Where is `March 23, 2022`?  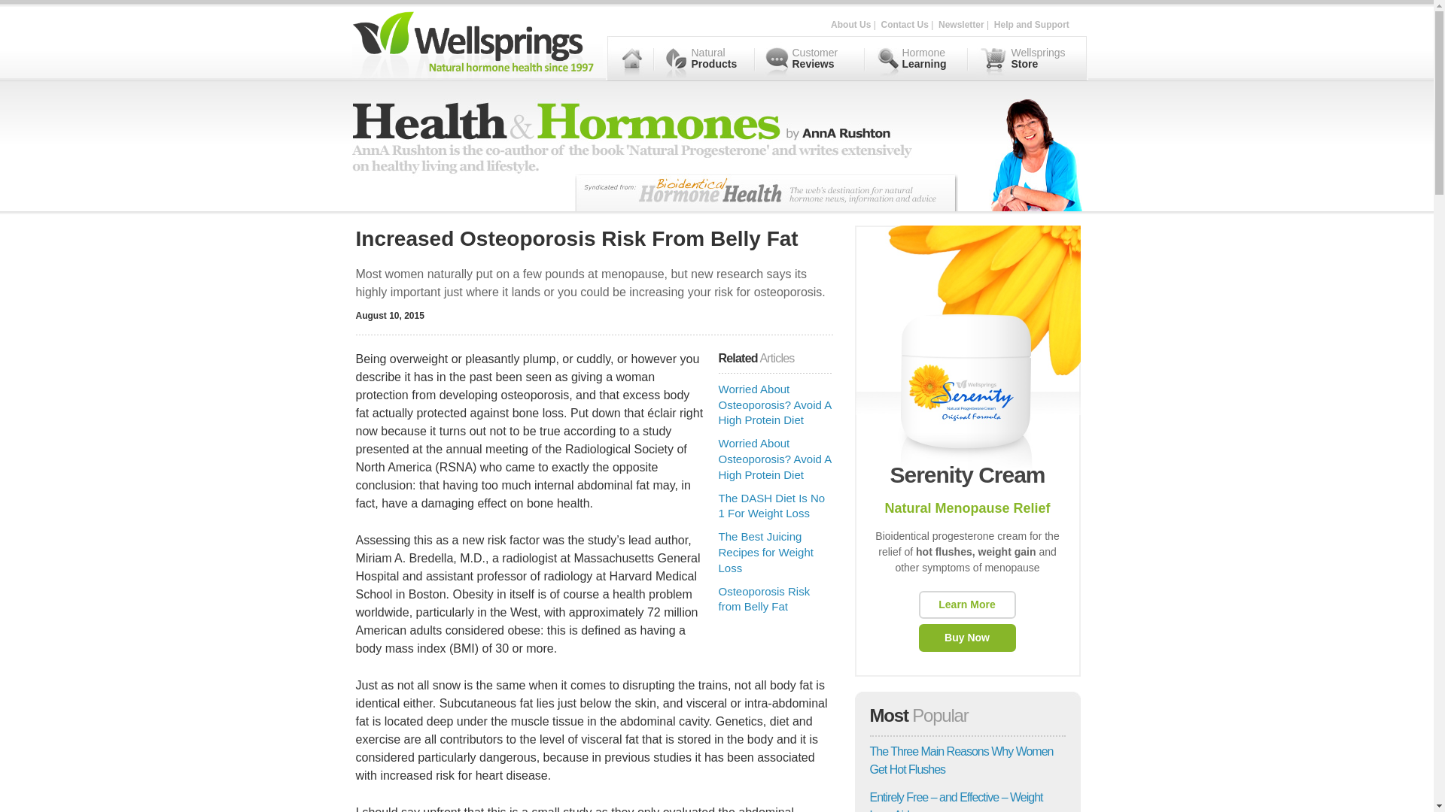 March 23, 2022 is located at coordinates (961, 761).